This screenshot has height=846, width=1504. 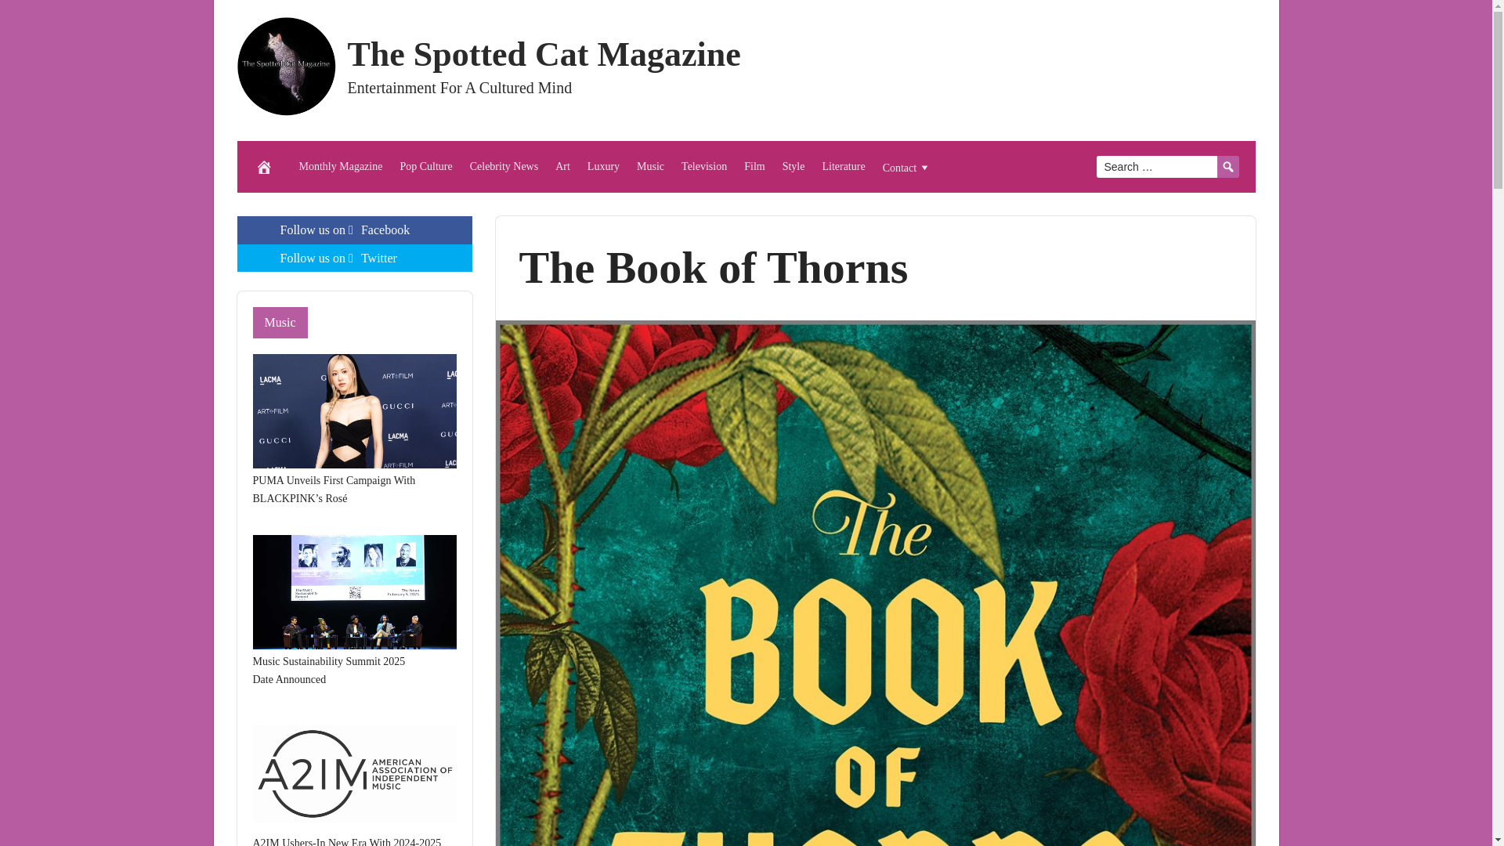 What do you see at coordinates (703, 167) in the screenshot?
I see `Television` at bounding box center [703, 167].